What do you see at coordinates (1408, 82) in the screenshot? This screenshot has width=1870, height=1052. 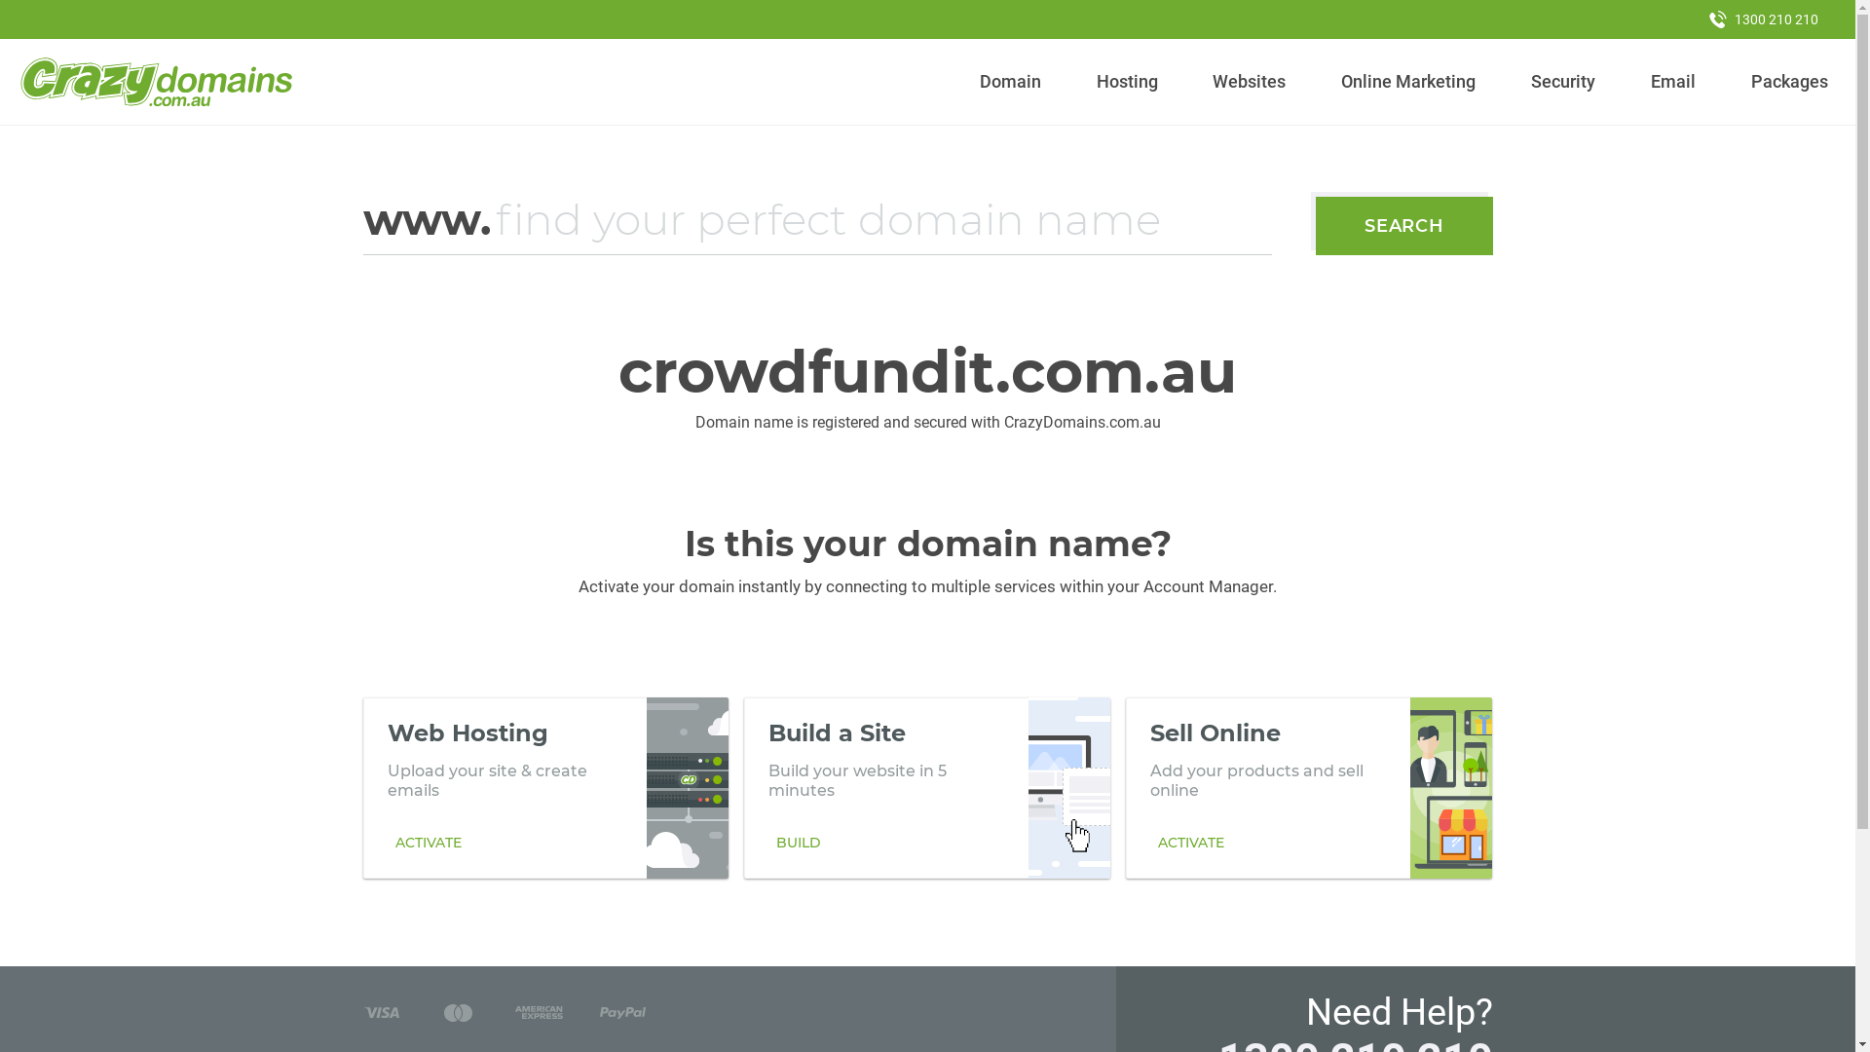 I see `Online Marketing` at bounding box center [1408, 82].